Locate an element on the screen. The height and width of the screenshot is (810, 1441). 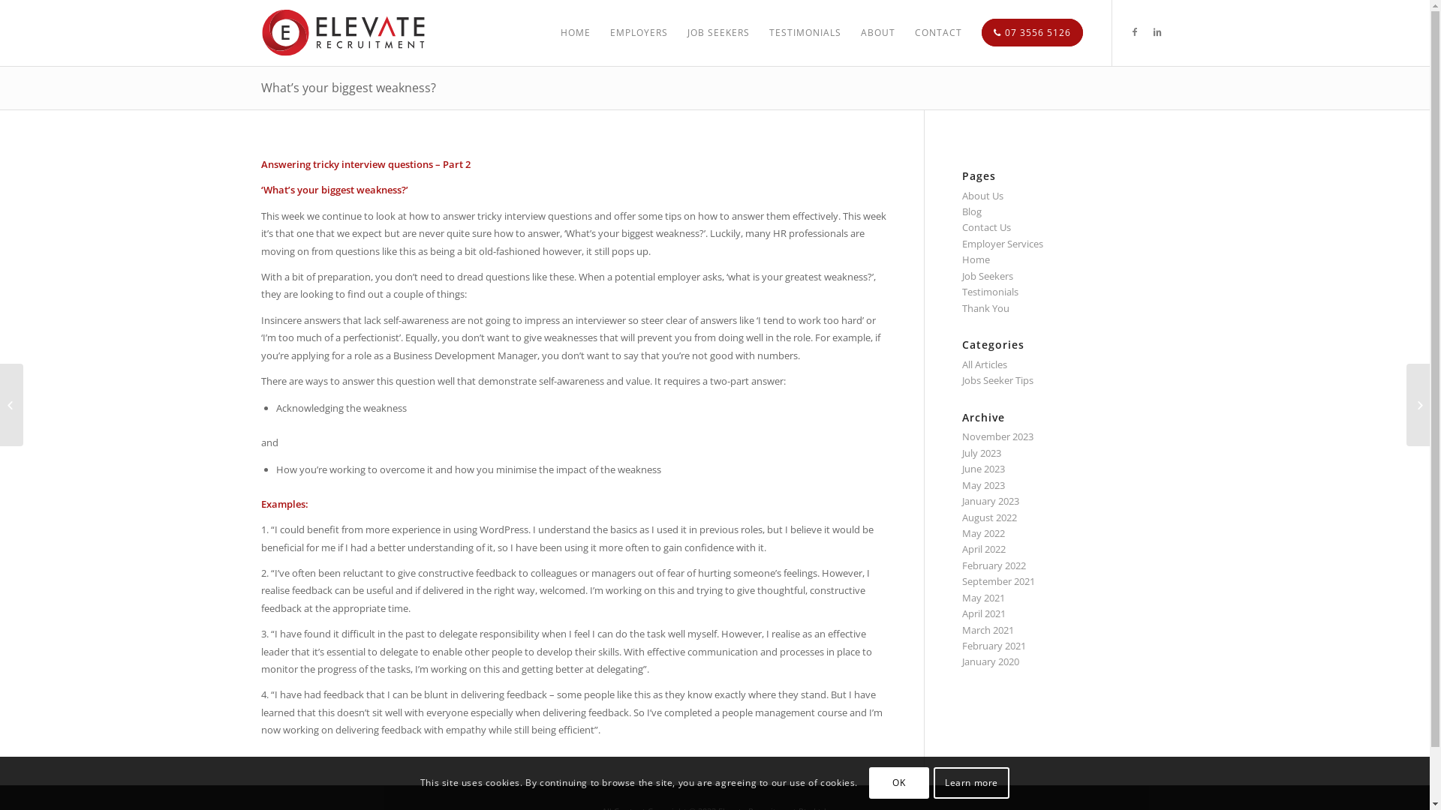
HOME is located at coordinates (576, 33).